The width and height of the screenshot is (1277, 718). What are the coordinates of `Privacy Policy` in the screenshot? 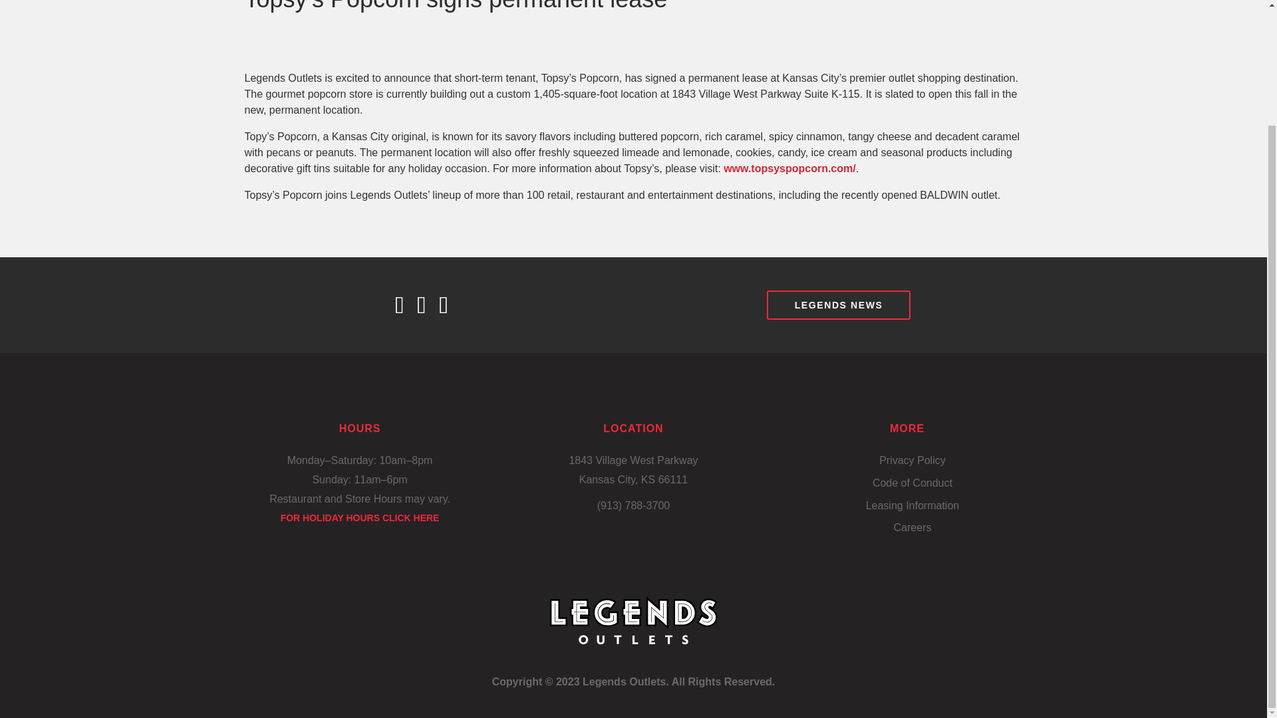 It's located at (913, 461).